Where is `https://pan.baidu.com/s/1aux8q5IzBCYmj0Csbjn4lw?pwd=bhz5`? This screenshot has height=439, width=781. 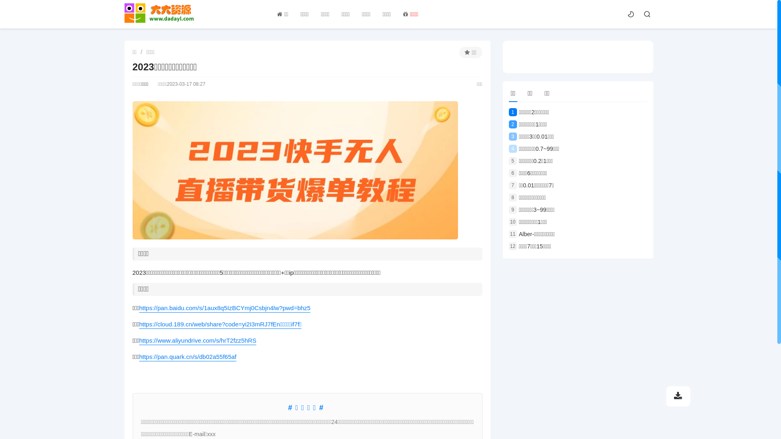 https://pan.baidu.com/s/1aux8q5IzBCYmj0Csbjn4lw?pwd=bhz5 is located at coordinates (225, 308).